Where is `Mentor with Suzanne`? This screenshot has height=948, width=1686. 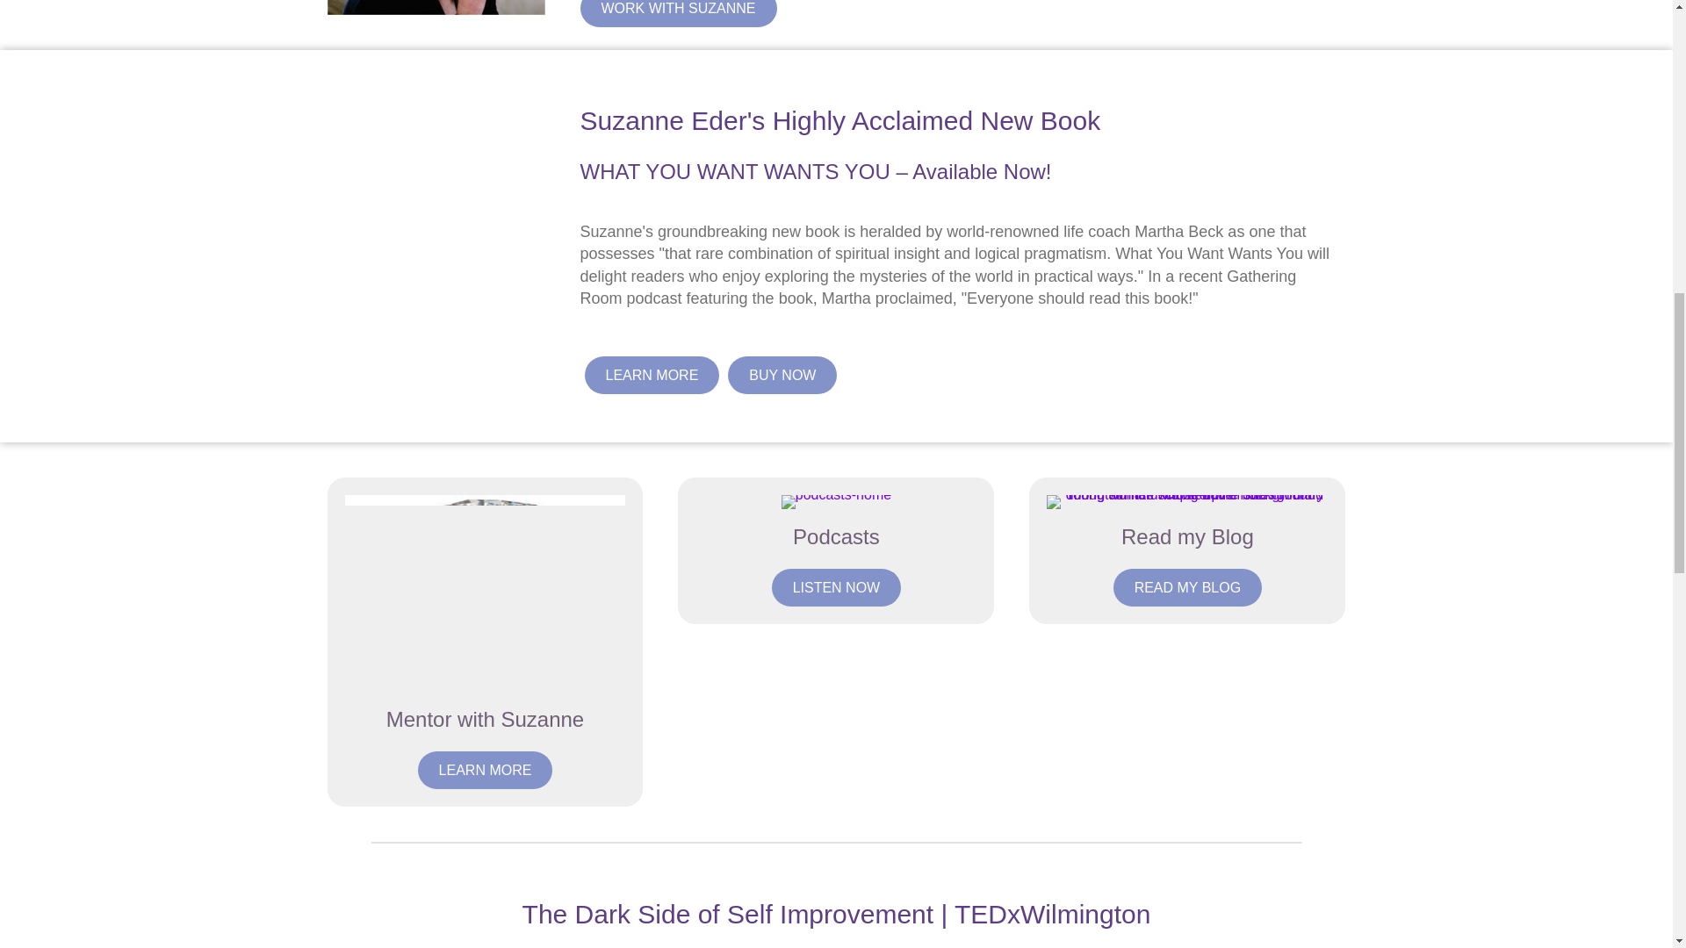
Mentor with Suzanne is located at coordinates (485, 718).